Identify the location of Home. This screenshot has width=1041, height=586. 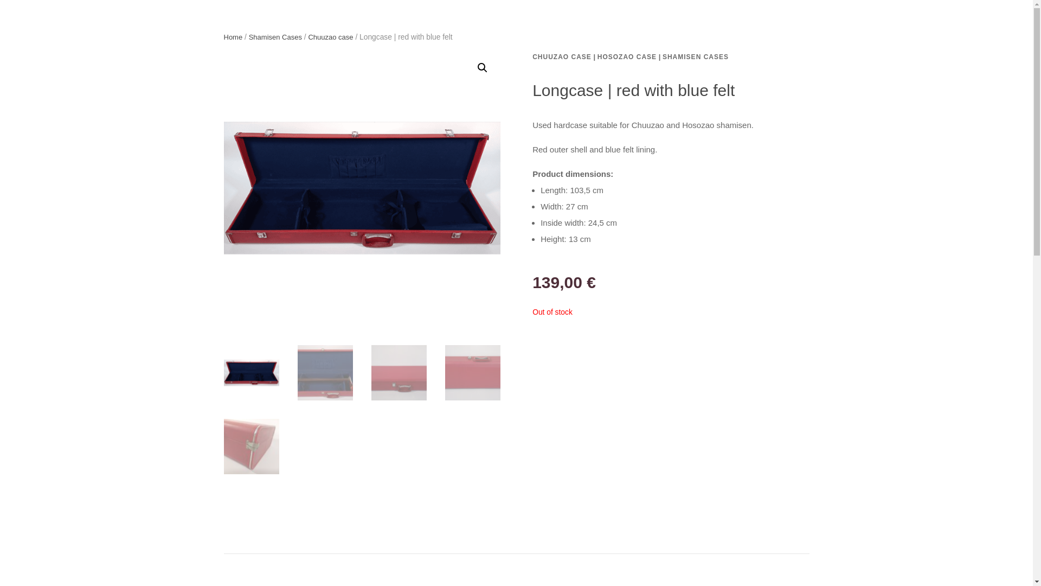
(233, 37).